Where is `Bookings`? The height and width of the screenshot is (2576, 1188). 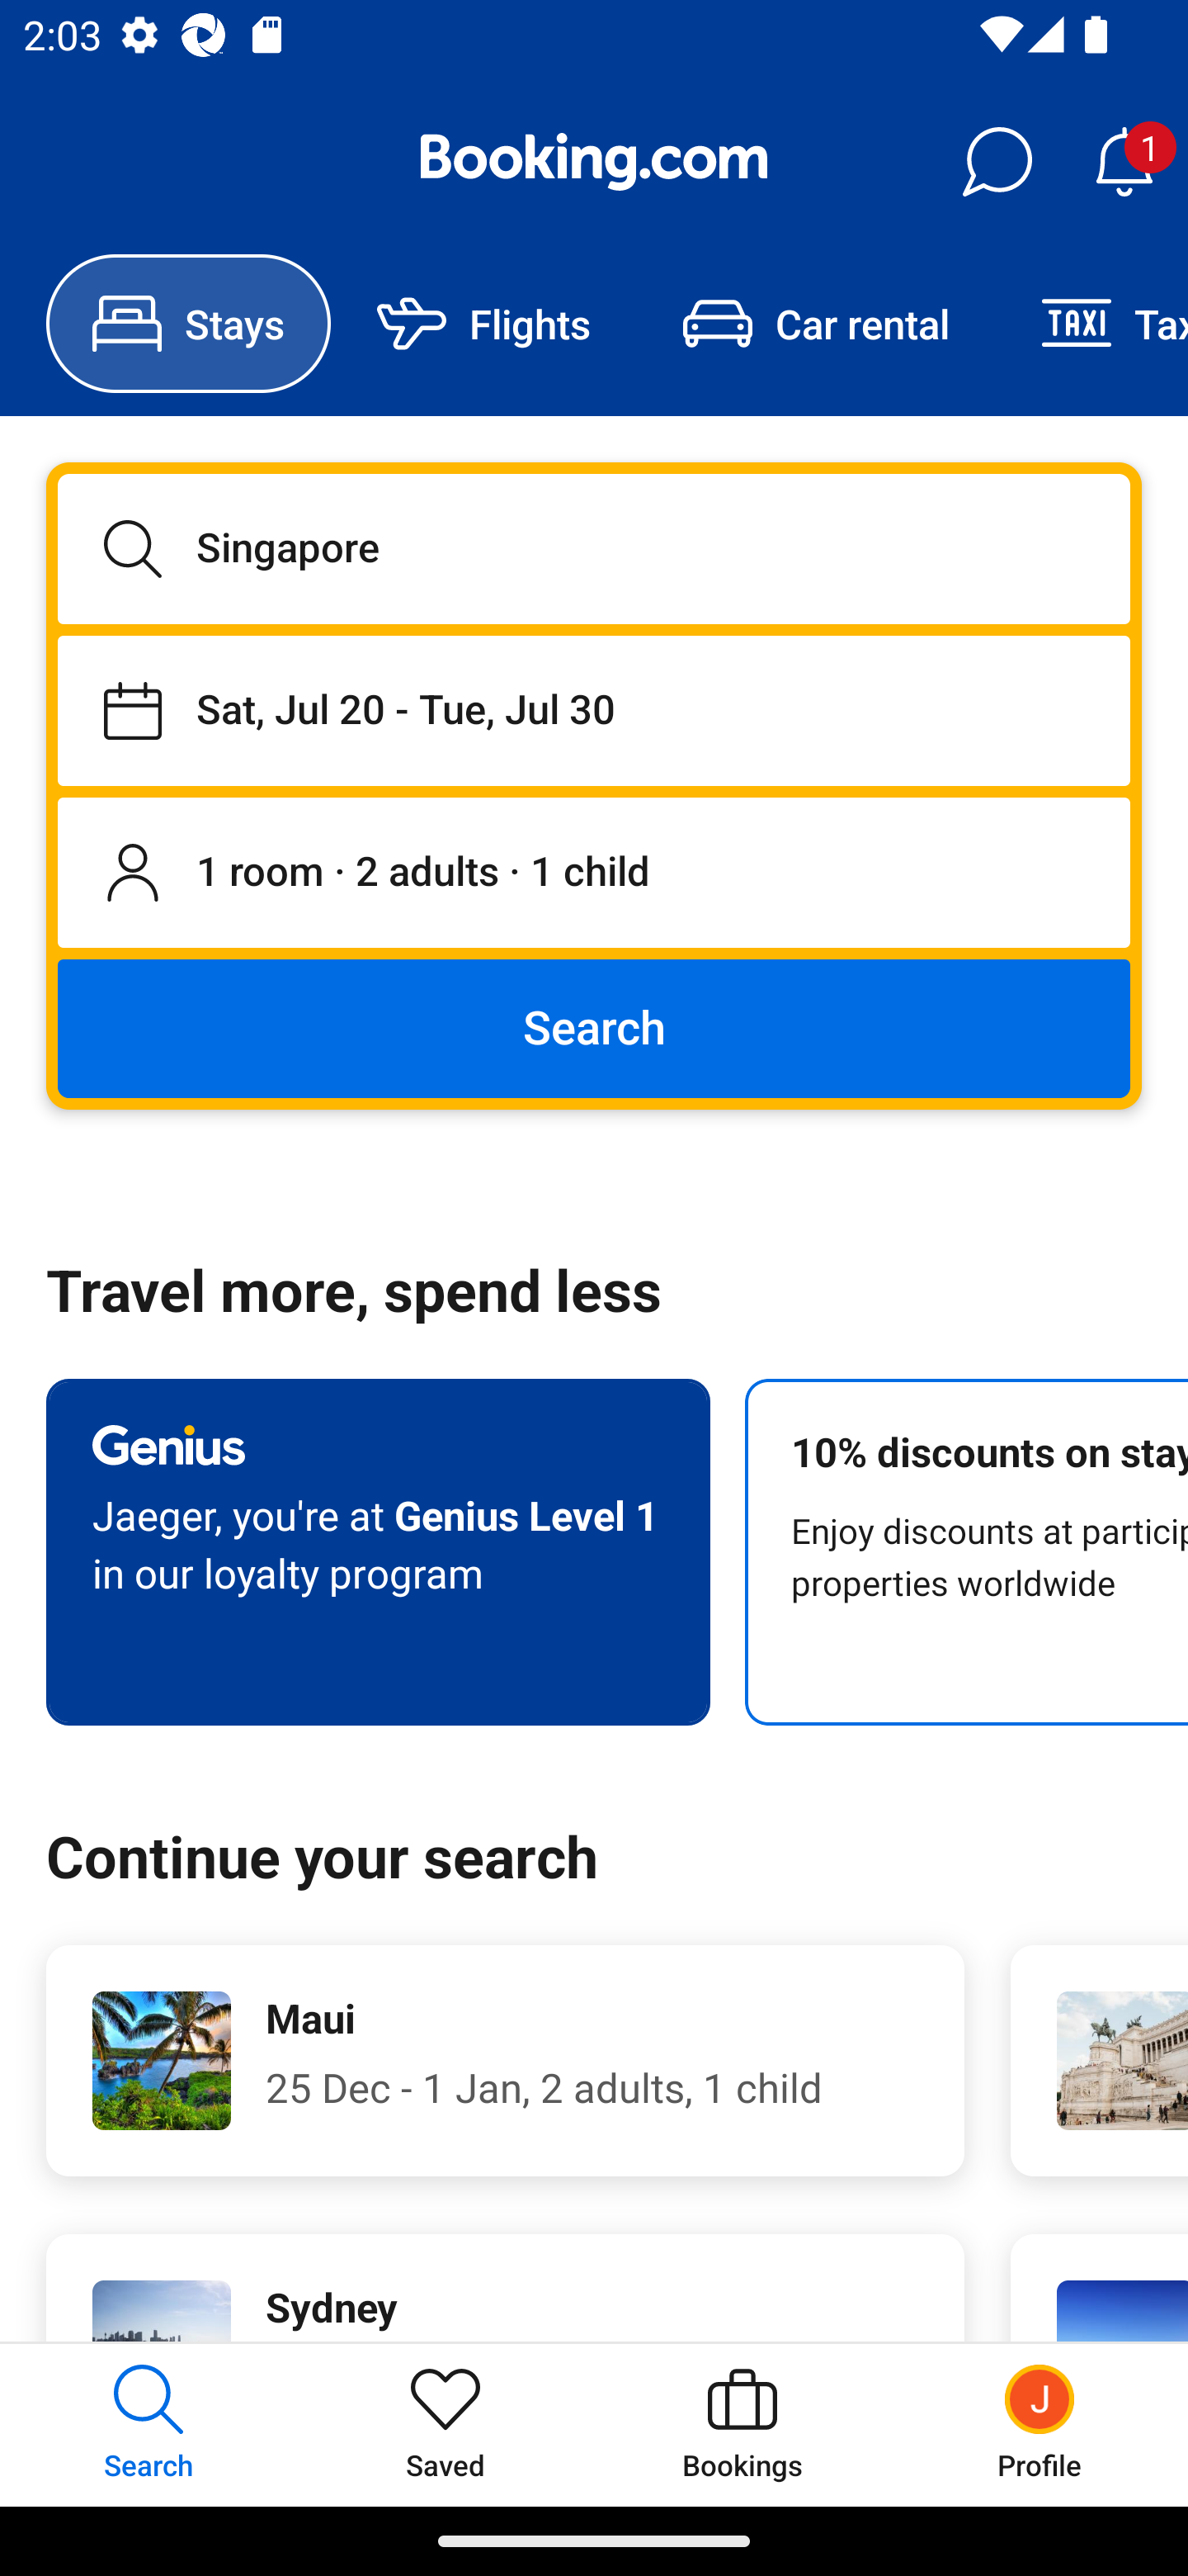 Bookings is located at coordinates (742, 2424).